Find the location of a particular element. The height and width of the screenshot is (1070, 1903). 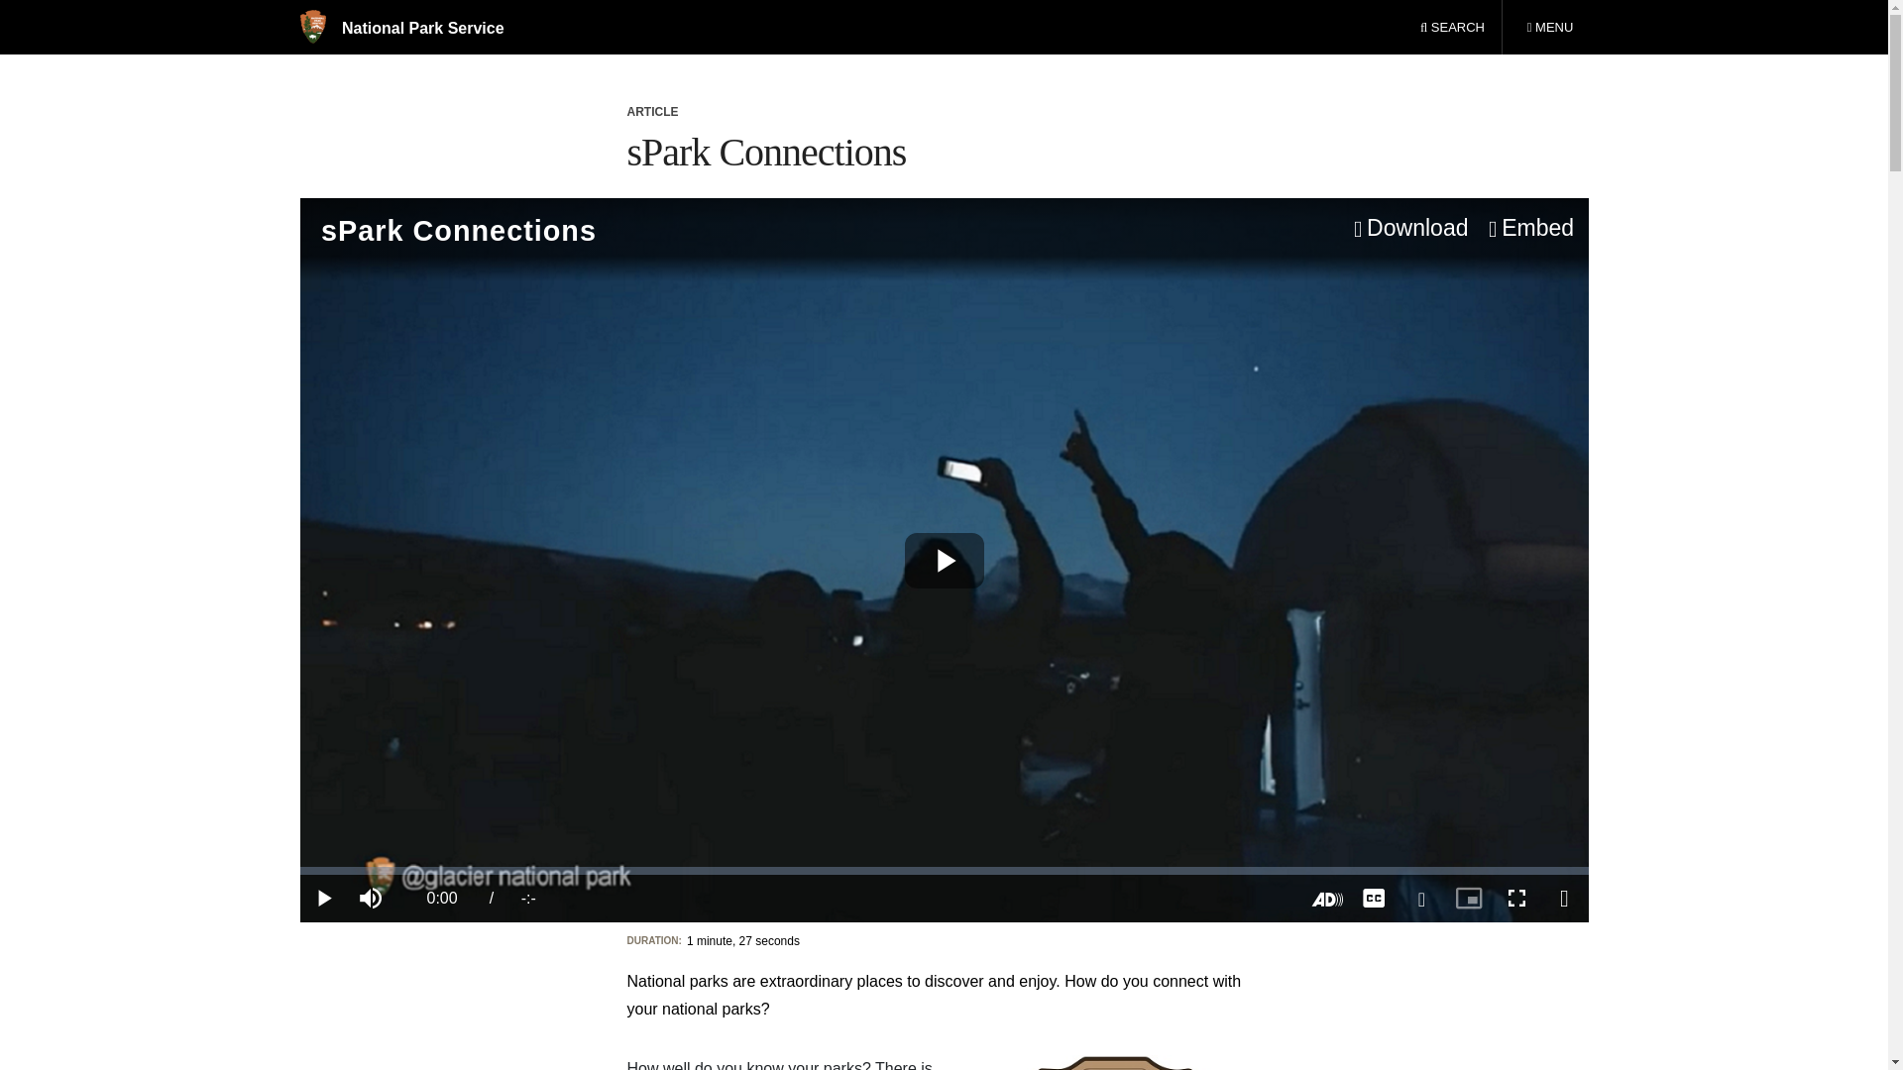

Play is located at coordinates (322, 898).